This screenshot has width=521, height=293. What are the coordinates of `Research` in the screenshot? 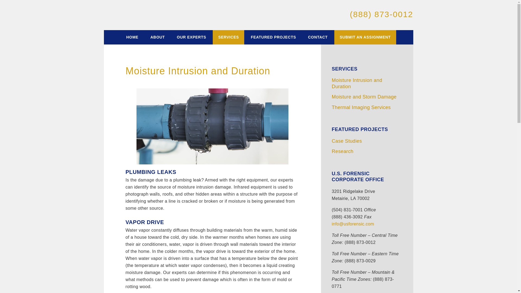 It's located at (342, 151).